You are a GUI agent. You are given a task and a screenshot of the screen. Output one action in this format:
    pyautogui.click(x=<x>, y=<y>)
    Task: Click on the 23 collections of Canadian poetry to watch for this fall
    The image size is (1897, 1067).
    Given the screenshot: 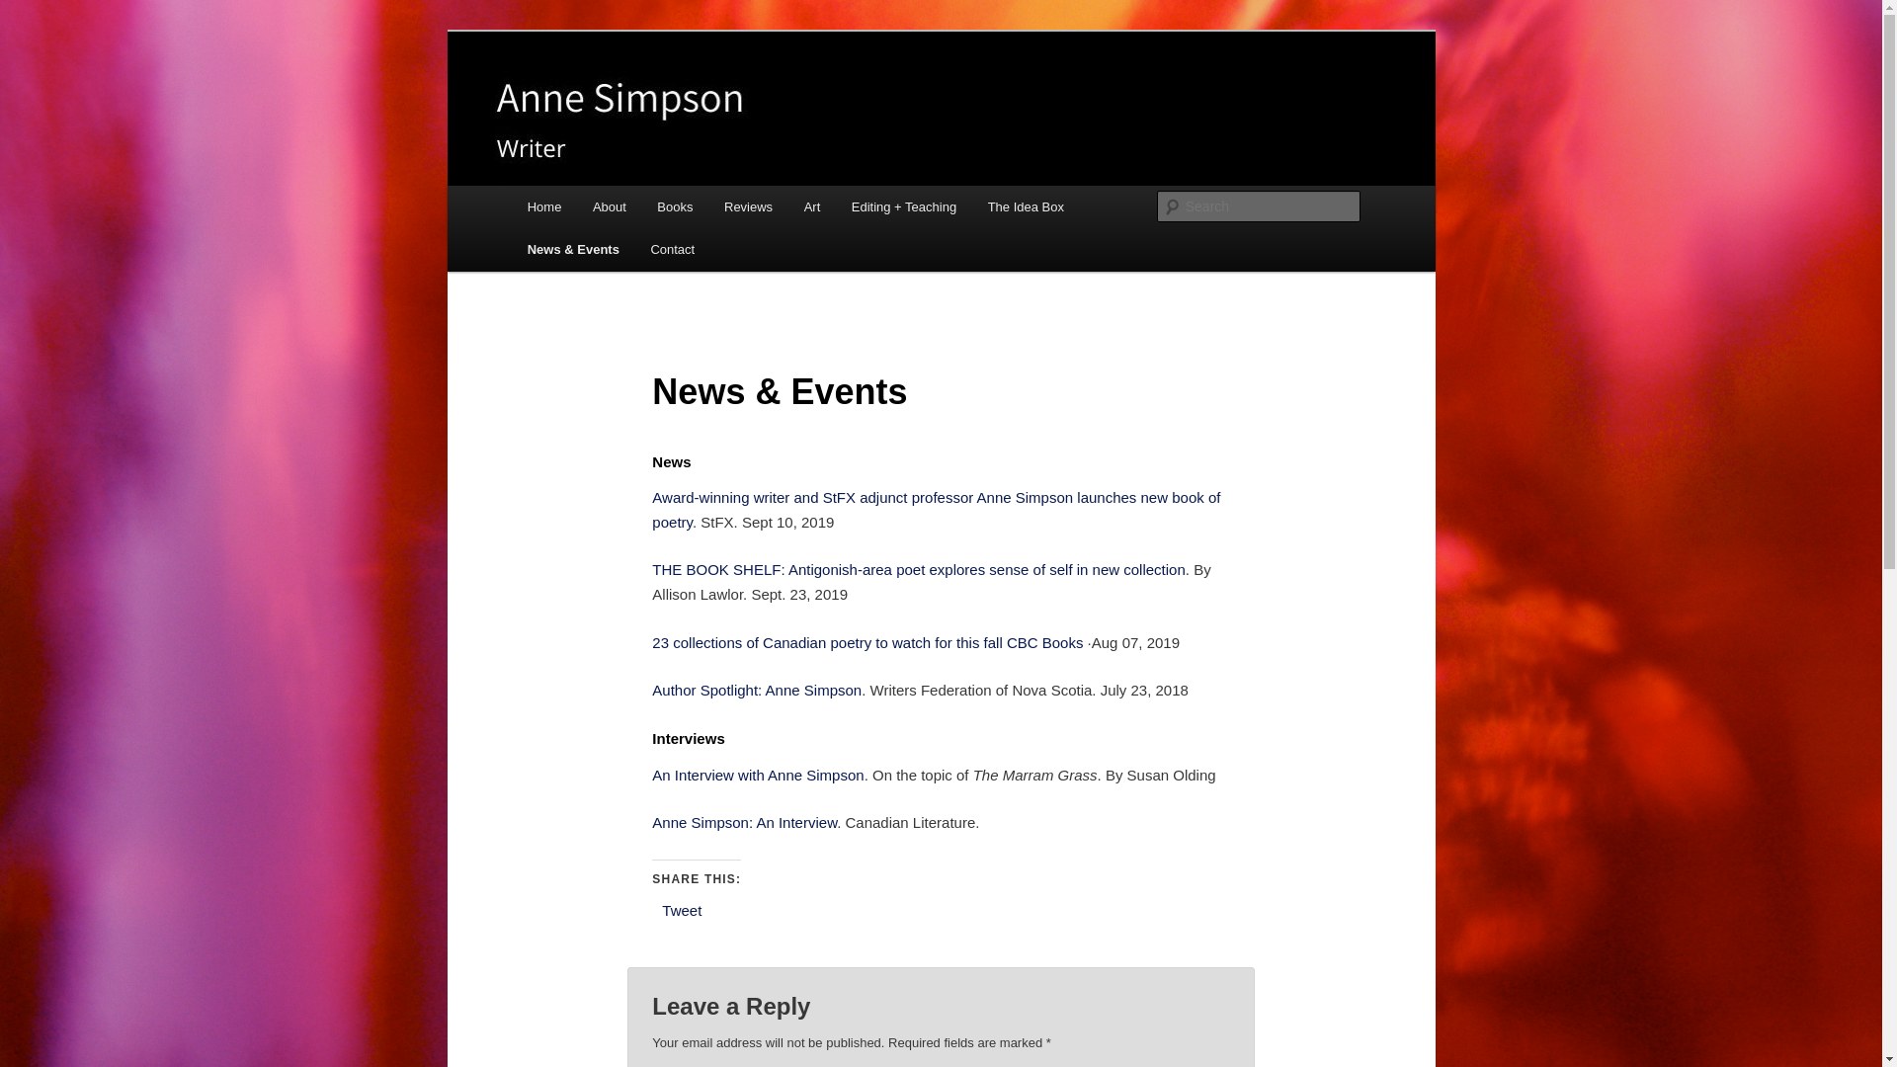 What is the action you would take?
    pyautogui.click(x=826, y=642)
    